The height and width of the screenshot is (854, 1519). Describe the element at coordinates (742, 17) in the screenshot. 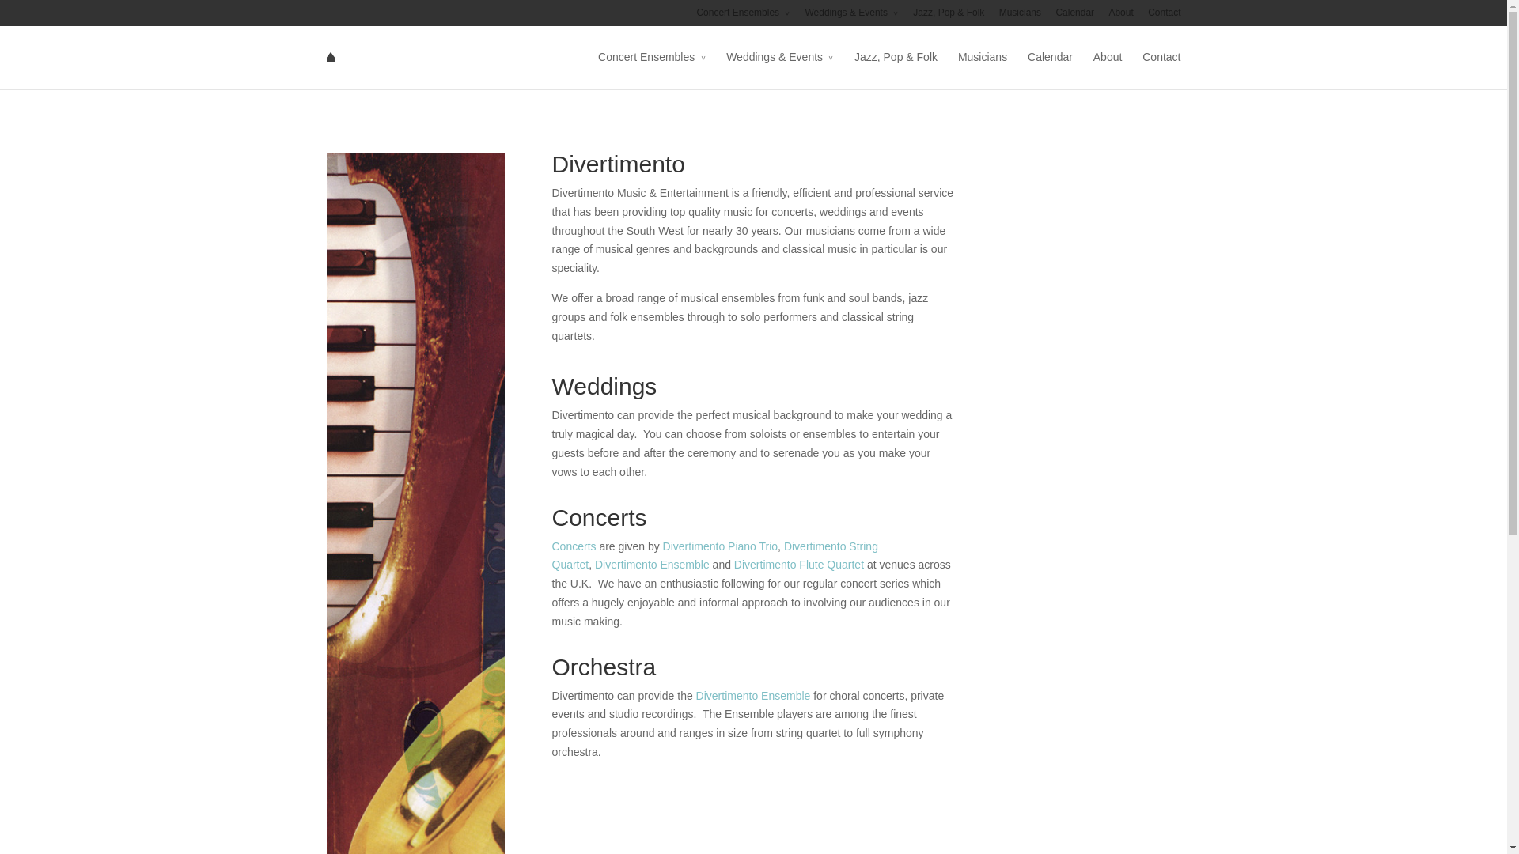

I see `Concert Ensembles` at that location.